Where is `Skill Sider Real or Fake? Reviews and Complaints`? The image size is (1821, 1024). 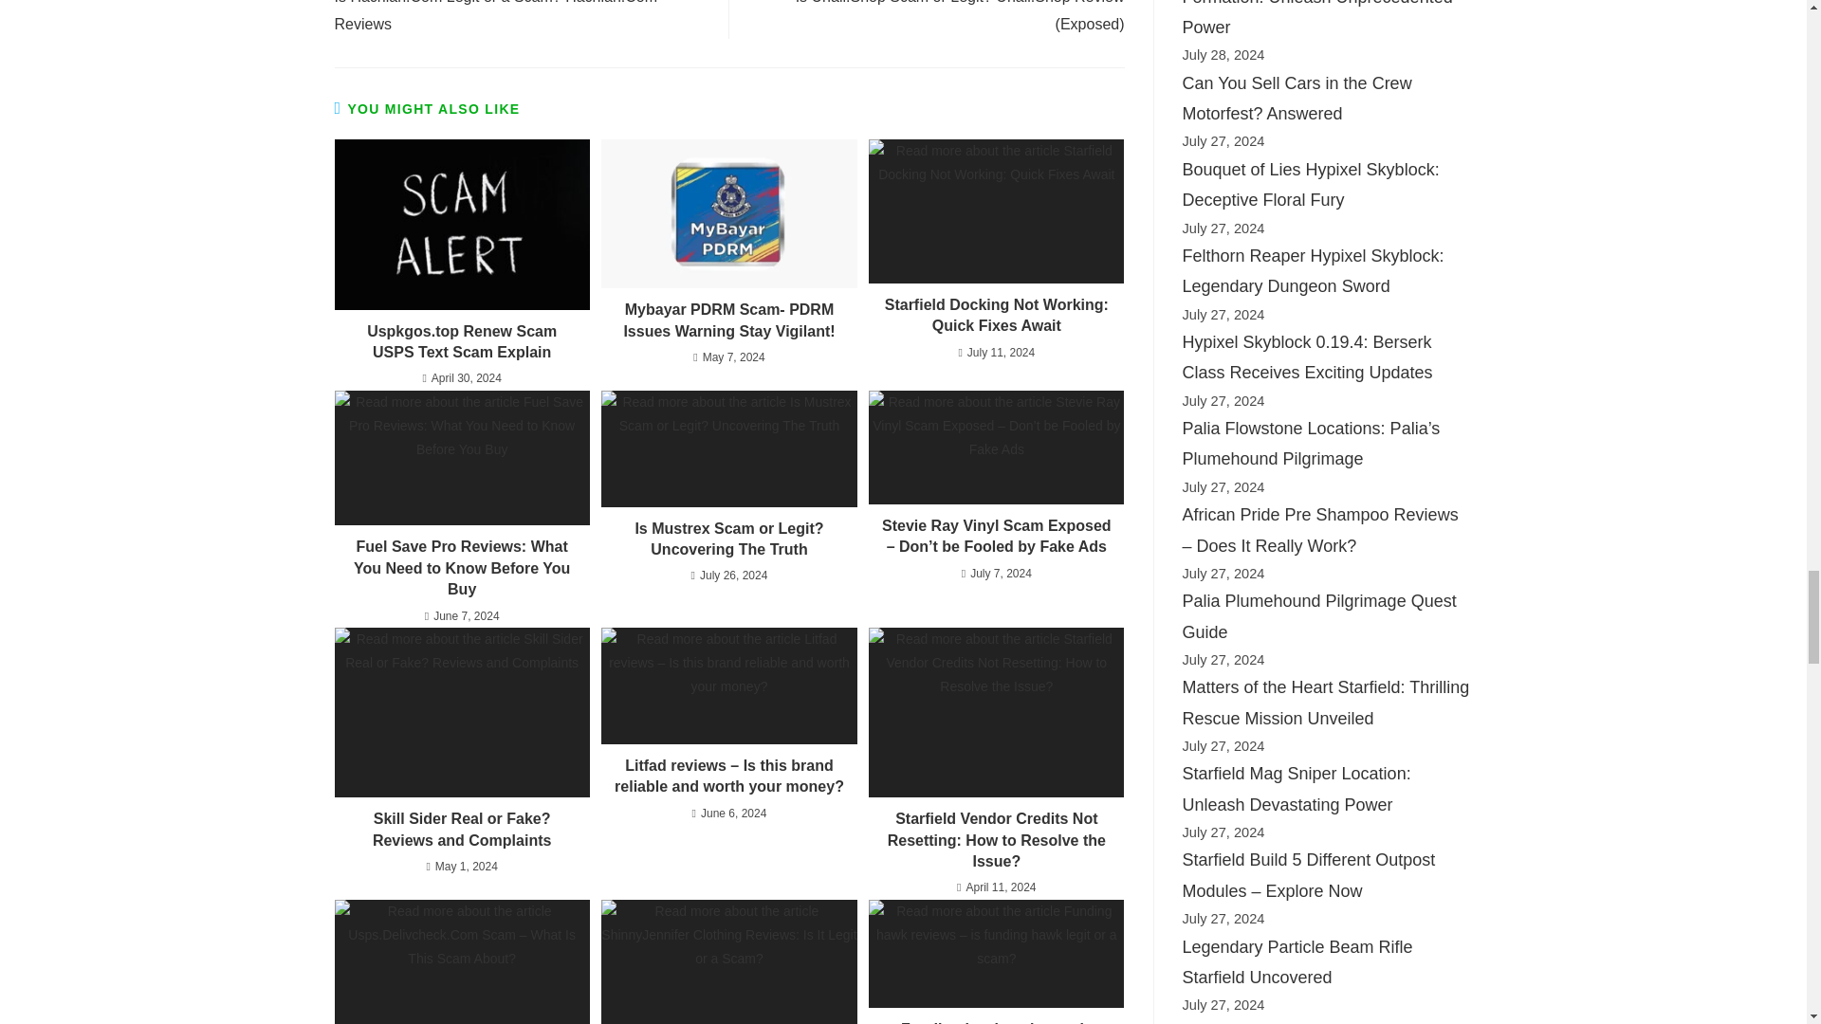
Skill Sider Real or Fake? Reviews and Complaints is located at coordinates (461, 713).